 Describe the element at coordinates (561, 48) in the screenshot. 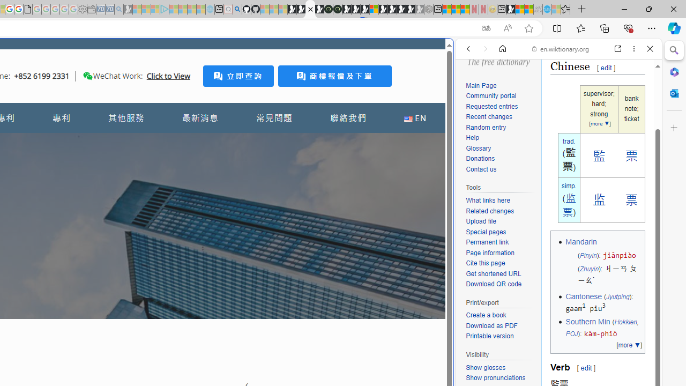

I see `en.wiktionary.org` at that location.